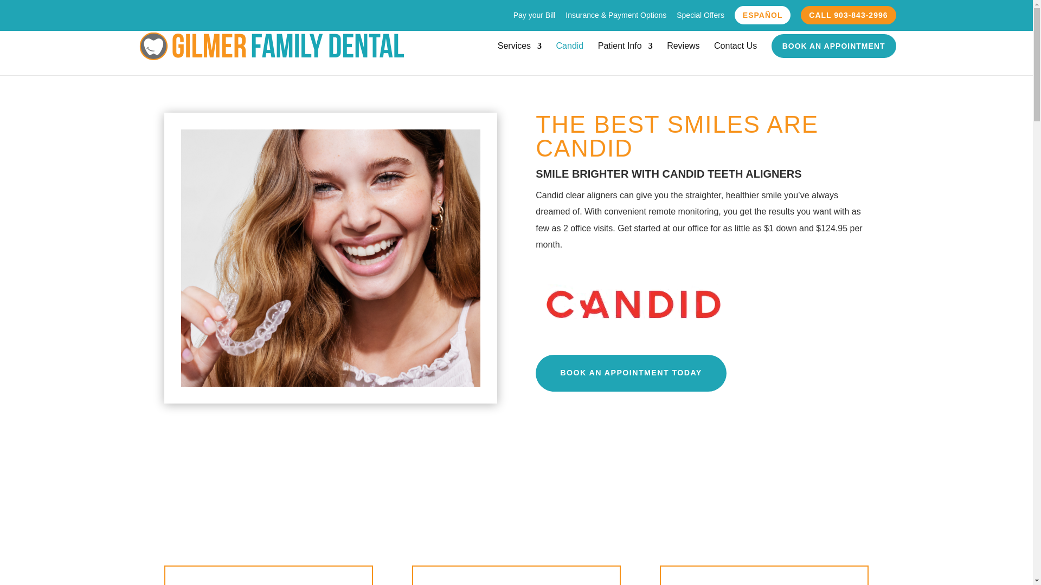 The image size is (1041, 585). Describe the element at coordinates (701, 17) in the screenshot. I see `Special Offers` at that location.